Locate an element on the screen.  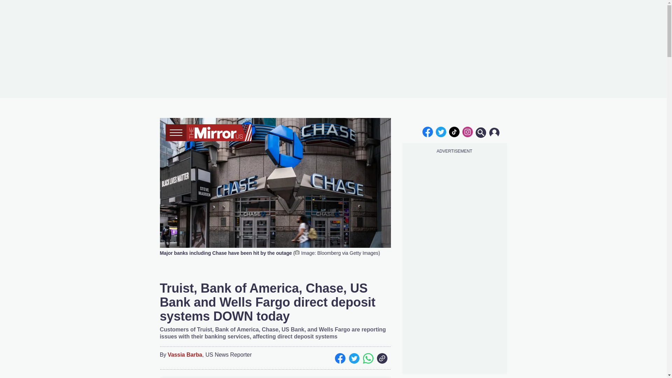
Whatsapp is located at coordinates (367, 358).